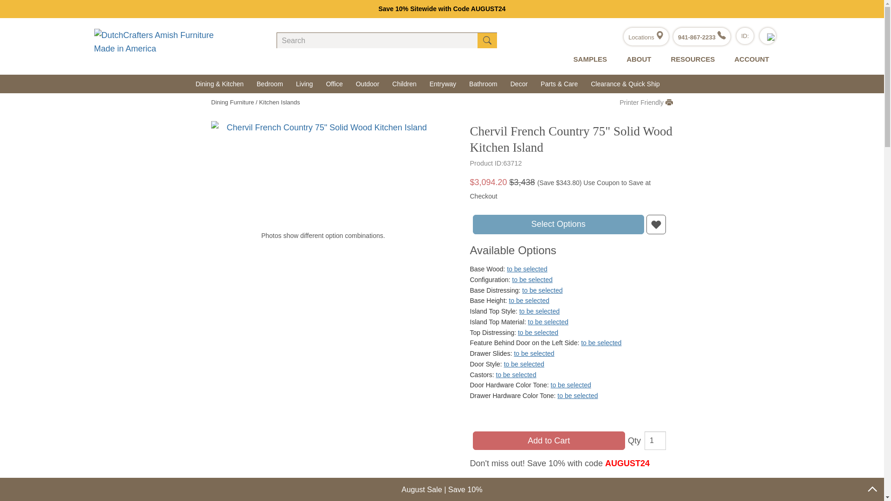 The image size is (891, 501). Describe the element at coordinates (588, 59) in the screenshot. I see `SAMPLES` at that location.